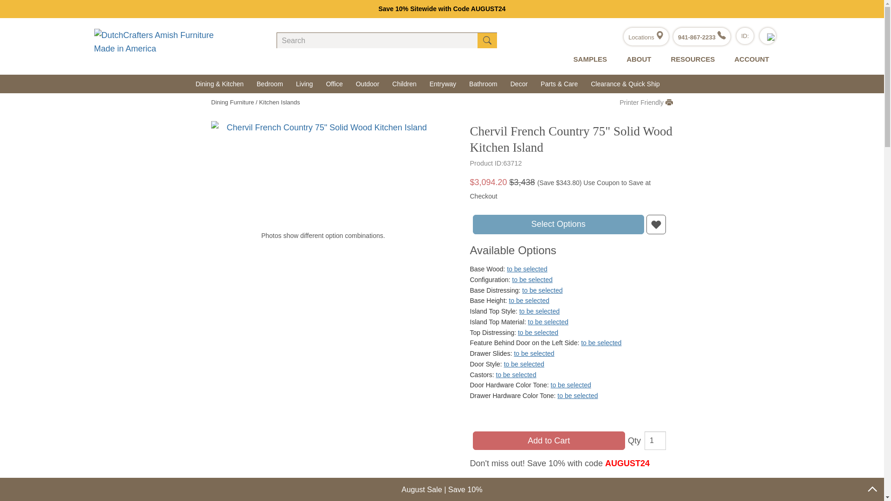 The image size is (891, 501). Describe the element at coordinates (588, 59) in the screenshot. I see `SAMPLES` at that location.